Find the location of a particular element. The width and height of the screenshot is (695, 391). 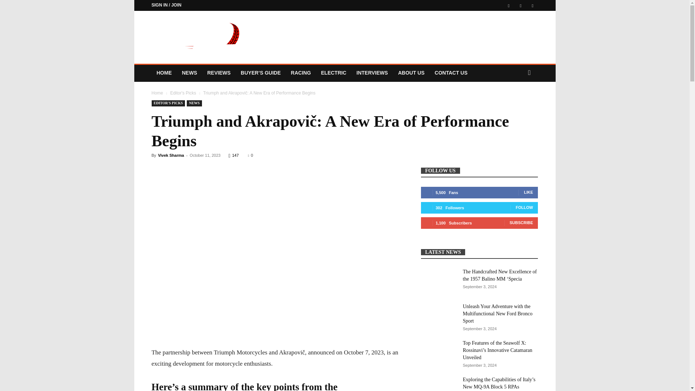

Youtube is located at coordinates (532, 5).